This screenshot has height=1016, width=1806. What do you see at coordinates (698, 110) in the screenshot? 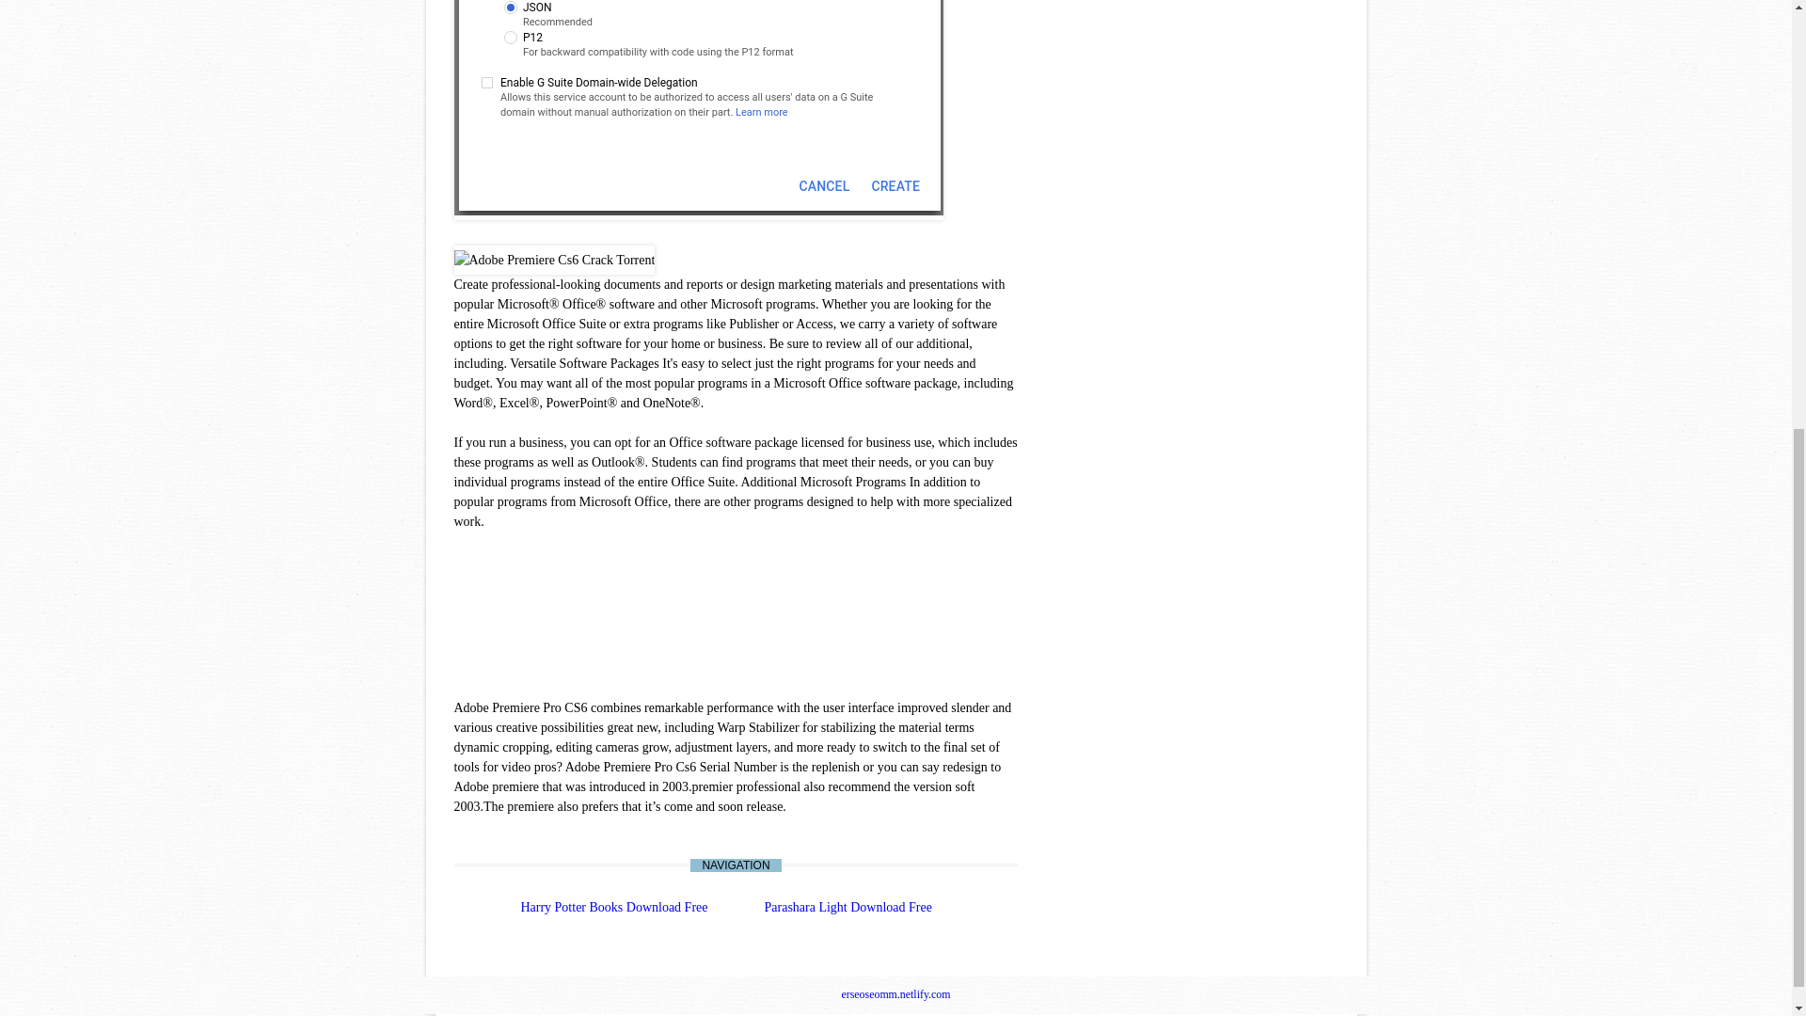
I see `Driver support key code download` at bounding box center [698, 110].